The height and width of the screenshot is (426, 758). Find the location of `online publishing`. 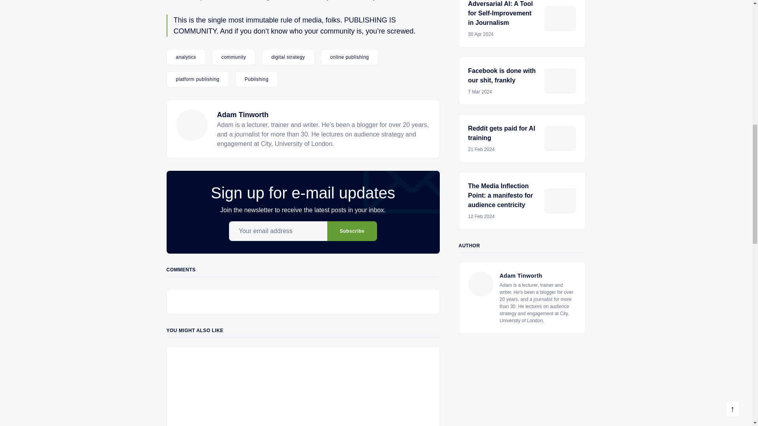

online publishing is located at coordinates (349, 57).